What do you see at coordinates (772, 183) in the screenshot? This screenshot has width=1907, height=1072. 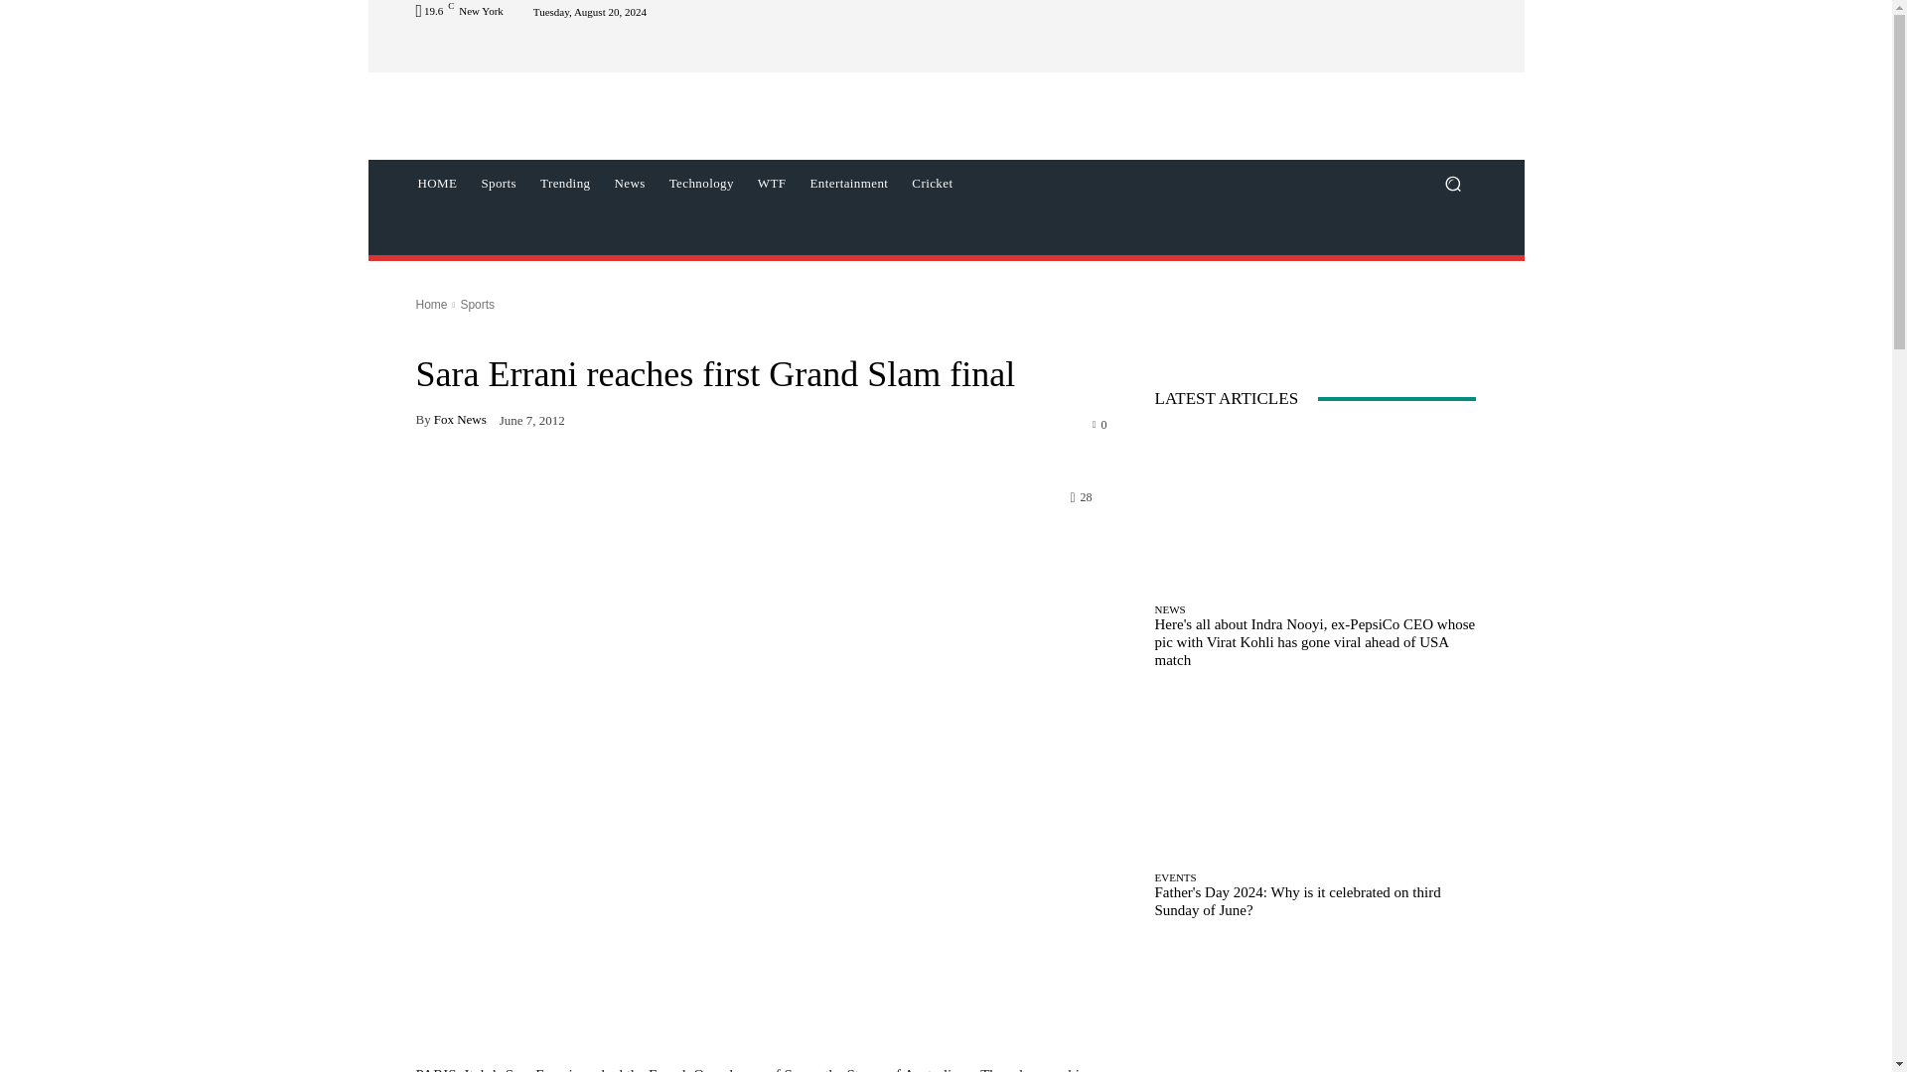 I see `WTF` at bounding box center [772, 183].